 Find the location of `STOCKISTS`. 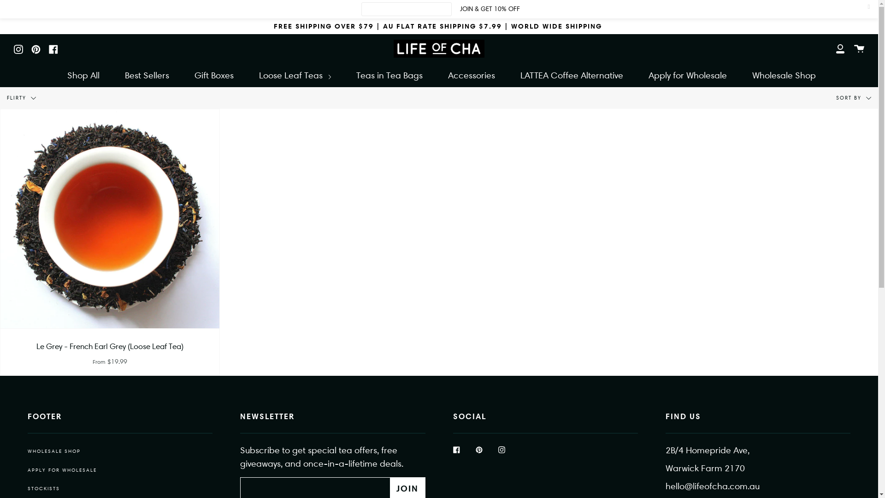

STOCKISTS is located at coordinates (44, 488).